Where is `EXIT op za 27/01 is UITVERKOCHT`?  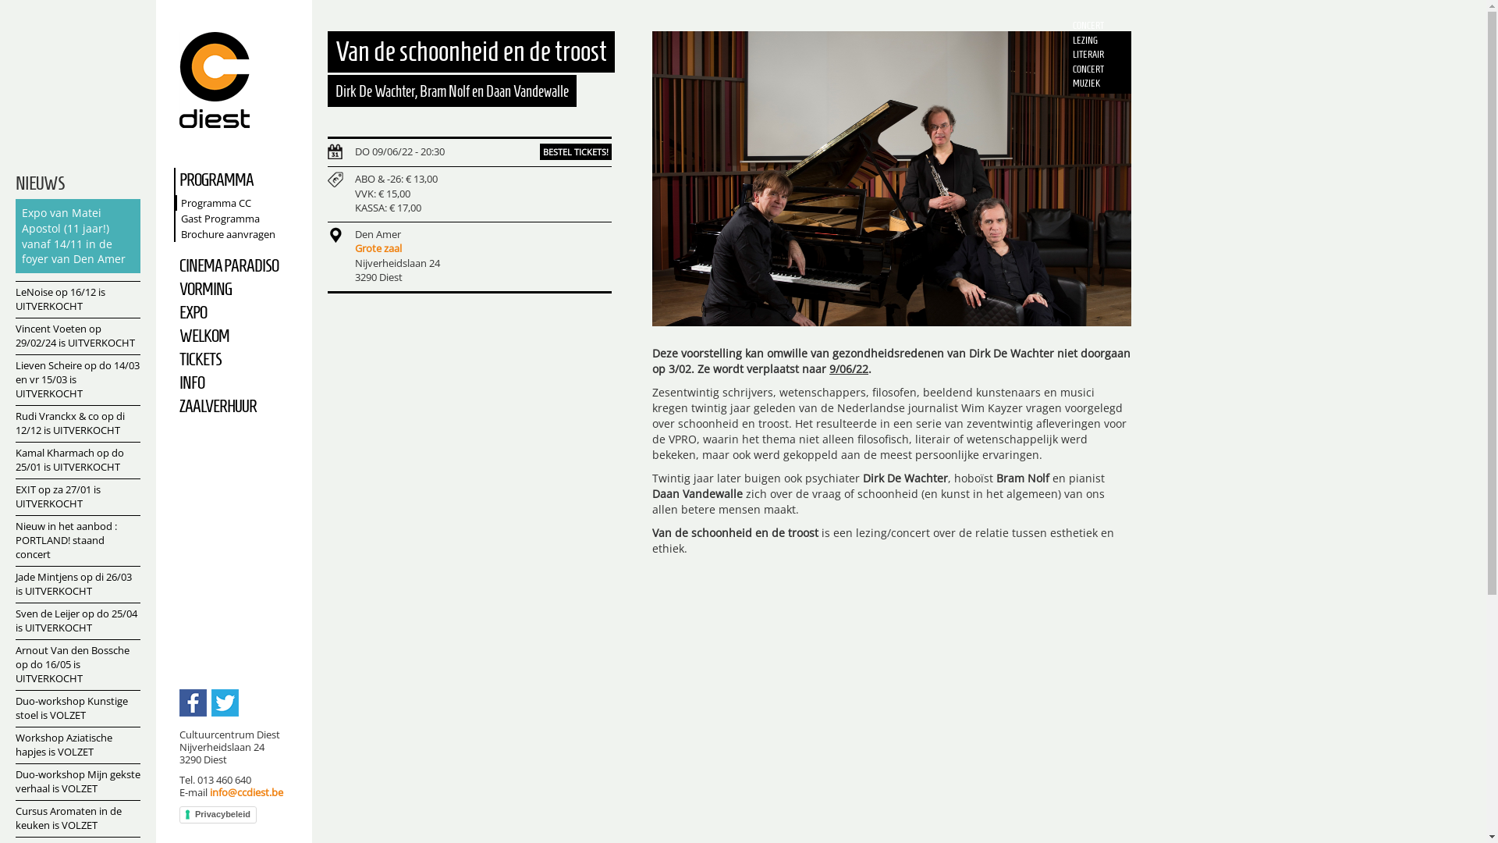
EXIT op za 27/01 is UITVERKOCHT is located at coordinates (78, 496).